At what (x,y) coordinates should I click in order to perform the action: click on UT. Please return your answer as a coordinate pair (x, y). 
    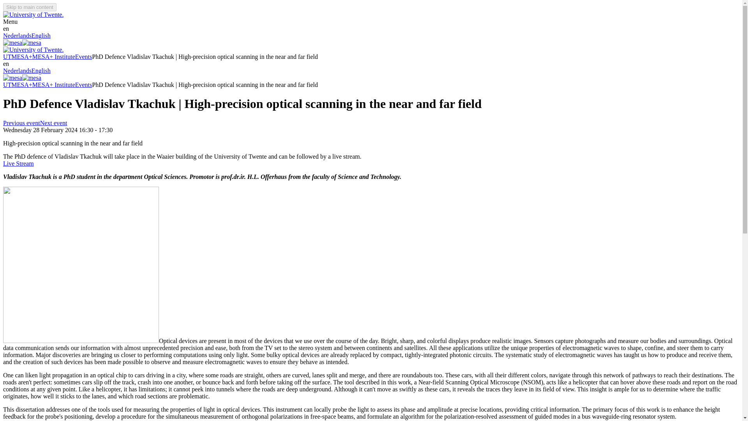
    Looking at the image, I should click on (7, 57).